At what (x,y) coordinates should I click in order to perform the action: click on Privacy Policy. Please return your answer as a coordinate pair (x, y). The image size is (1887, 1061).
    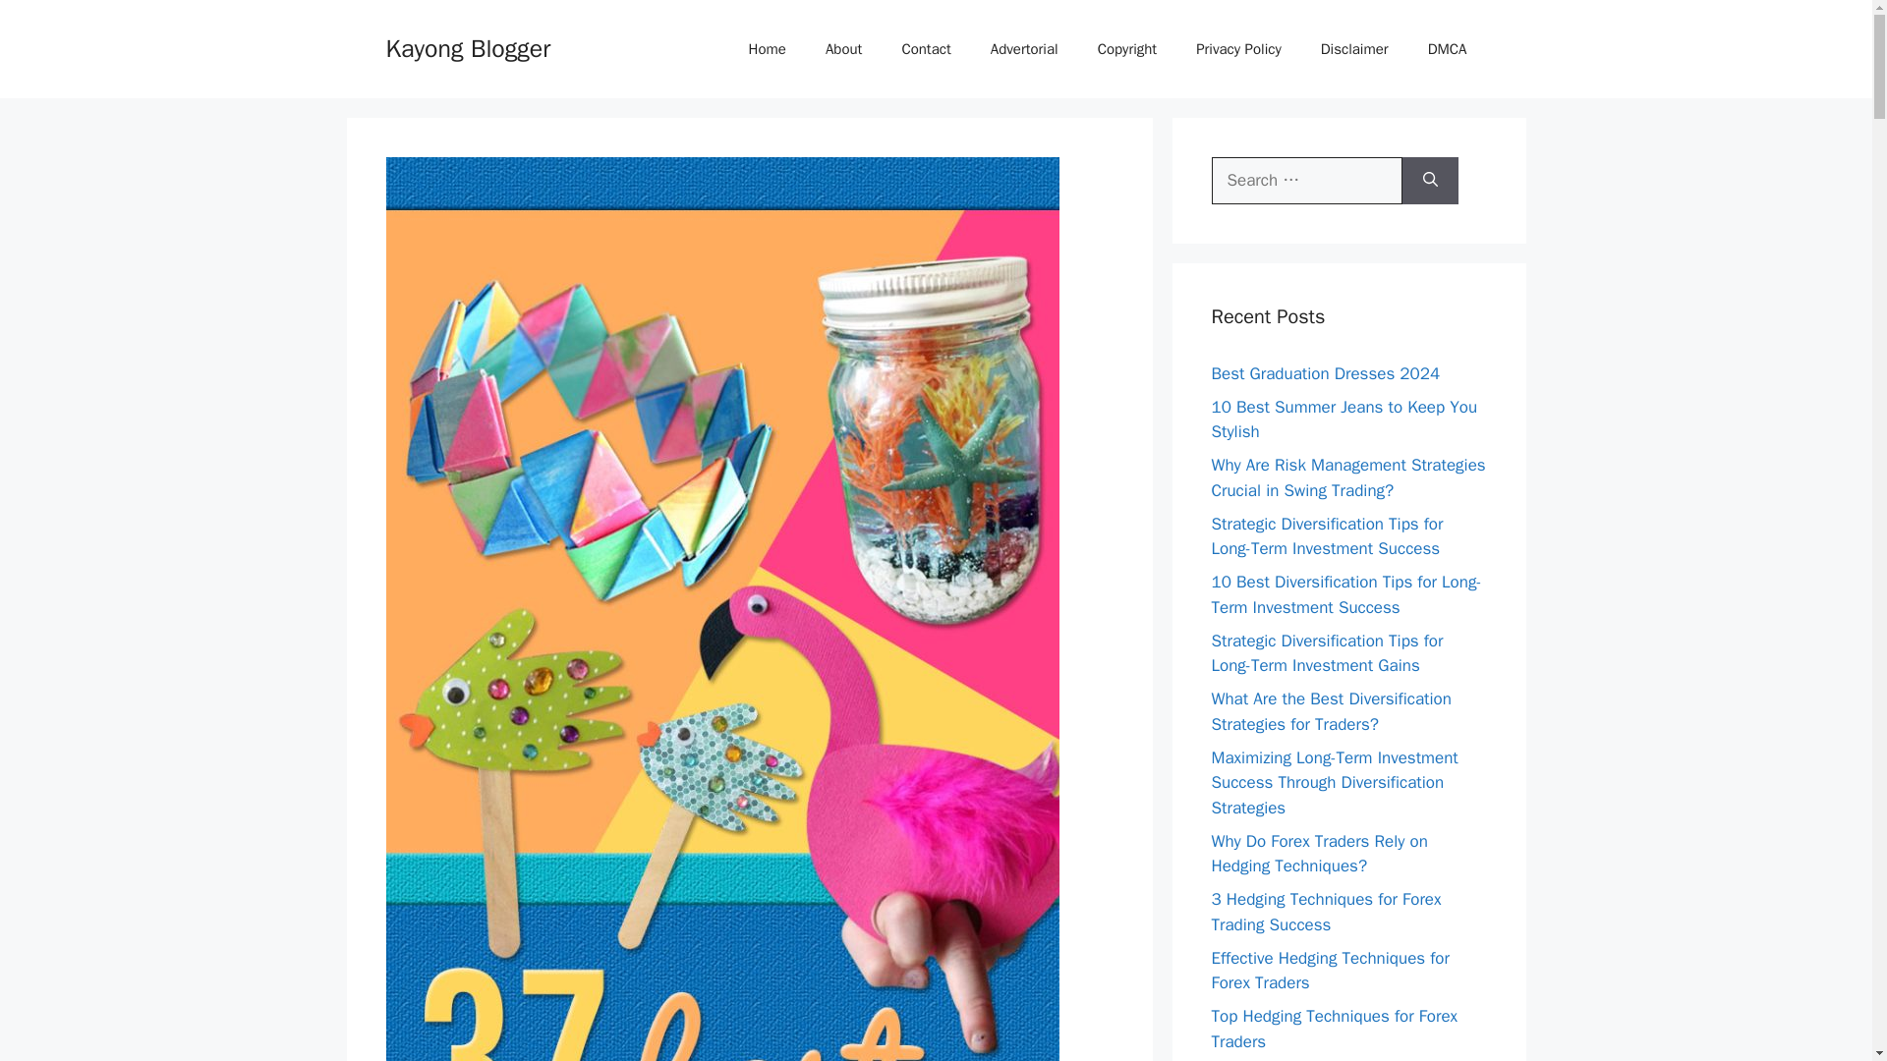
    Looking at the image, I should click on (1238, 49).